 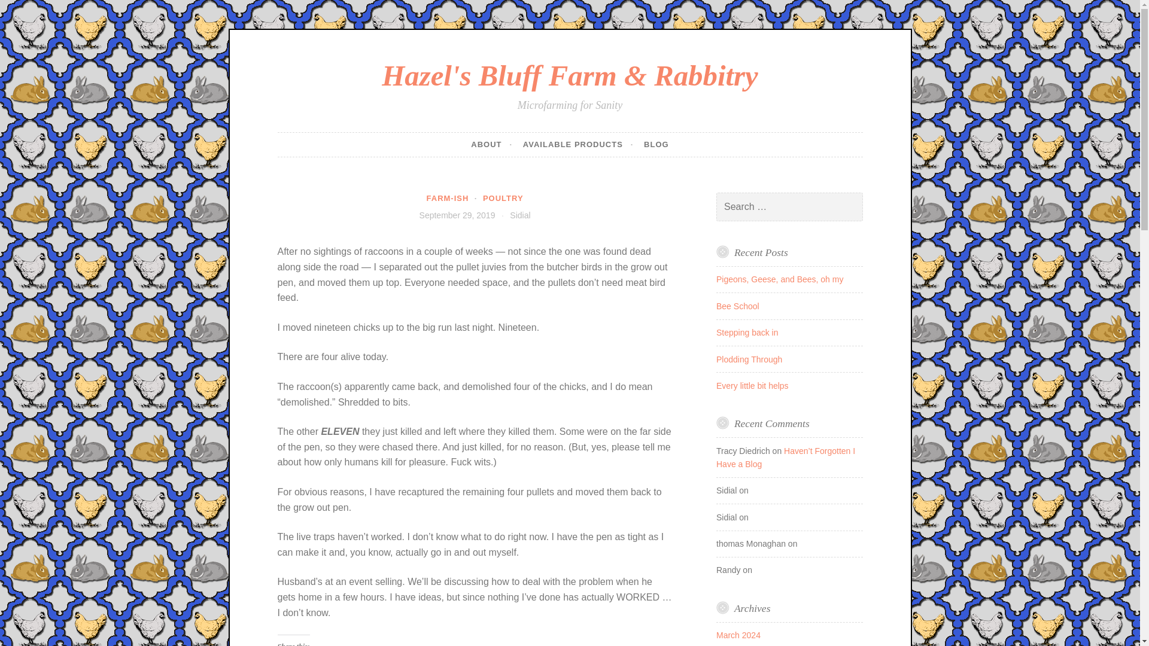 What do you see at coordinates (749, 359) in the screenshot?
I see `Plodding Through` at bounding box center [749, 359].